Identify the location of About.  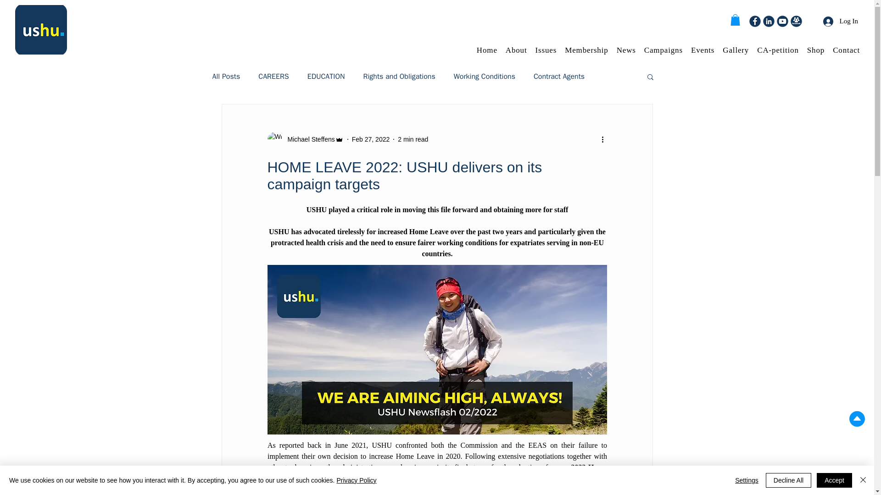
(517, 50).